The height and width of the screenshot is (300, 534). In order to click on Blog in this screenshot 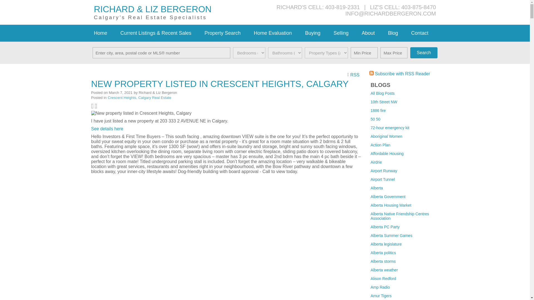, I will do `click(397, 33)`.